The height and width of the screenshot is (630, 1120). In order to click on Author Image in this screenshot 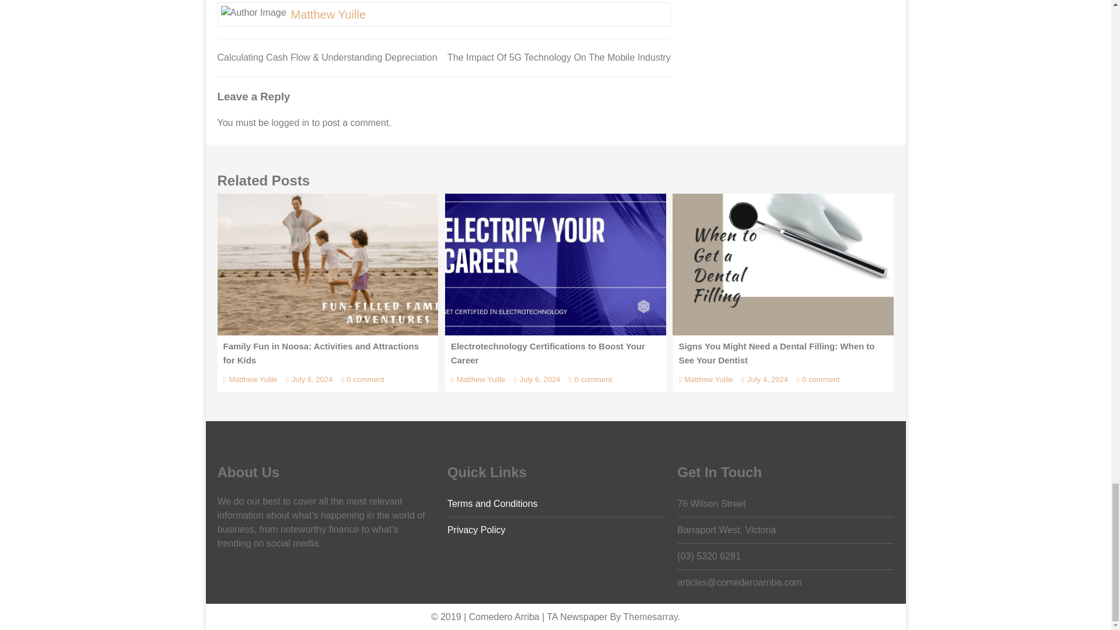, I will do `click(253, 12)`.